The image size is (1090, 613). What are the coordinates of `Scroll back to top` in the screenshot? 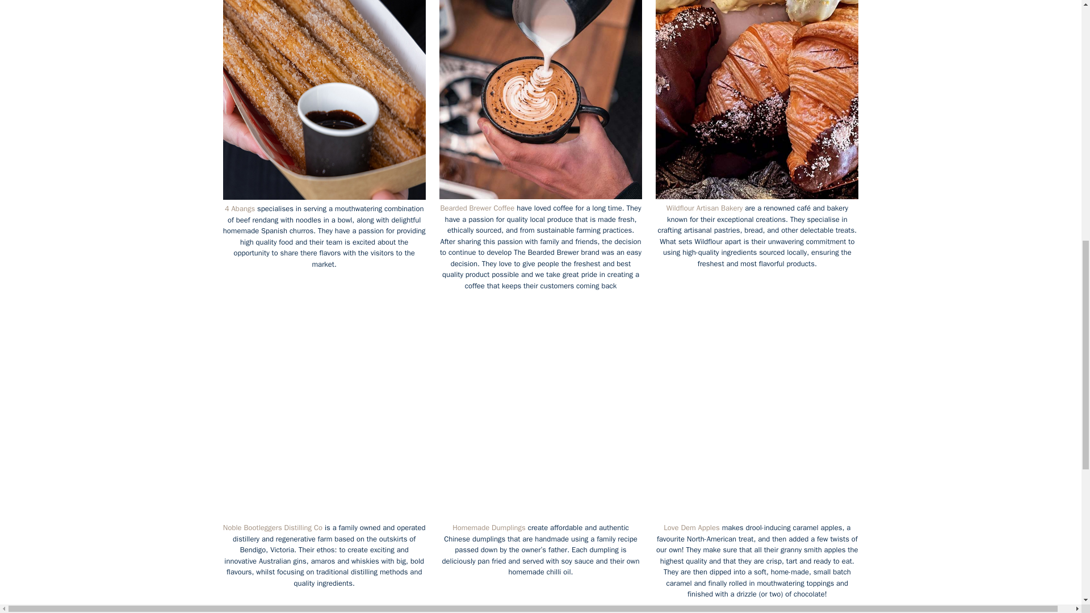 It's located at (1053, 530).